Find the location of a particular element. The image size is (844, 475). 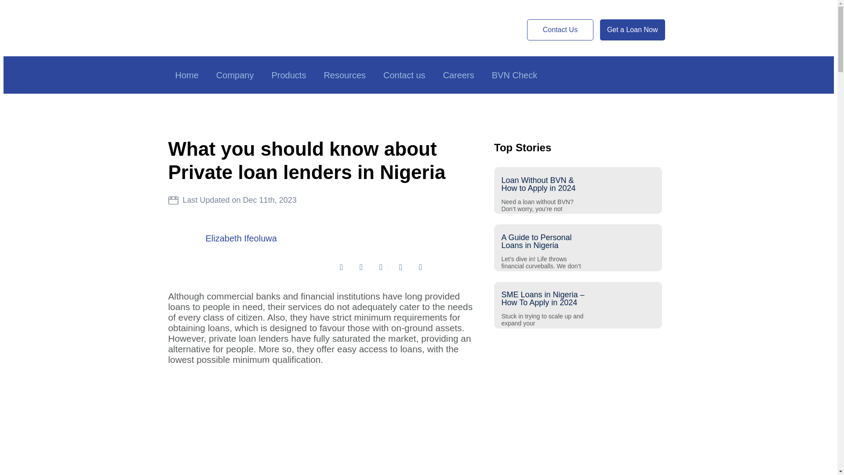

Contact us is located at coordinates (404, 75).